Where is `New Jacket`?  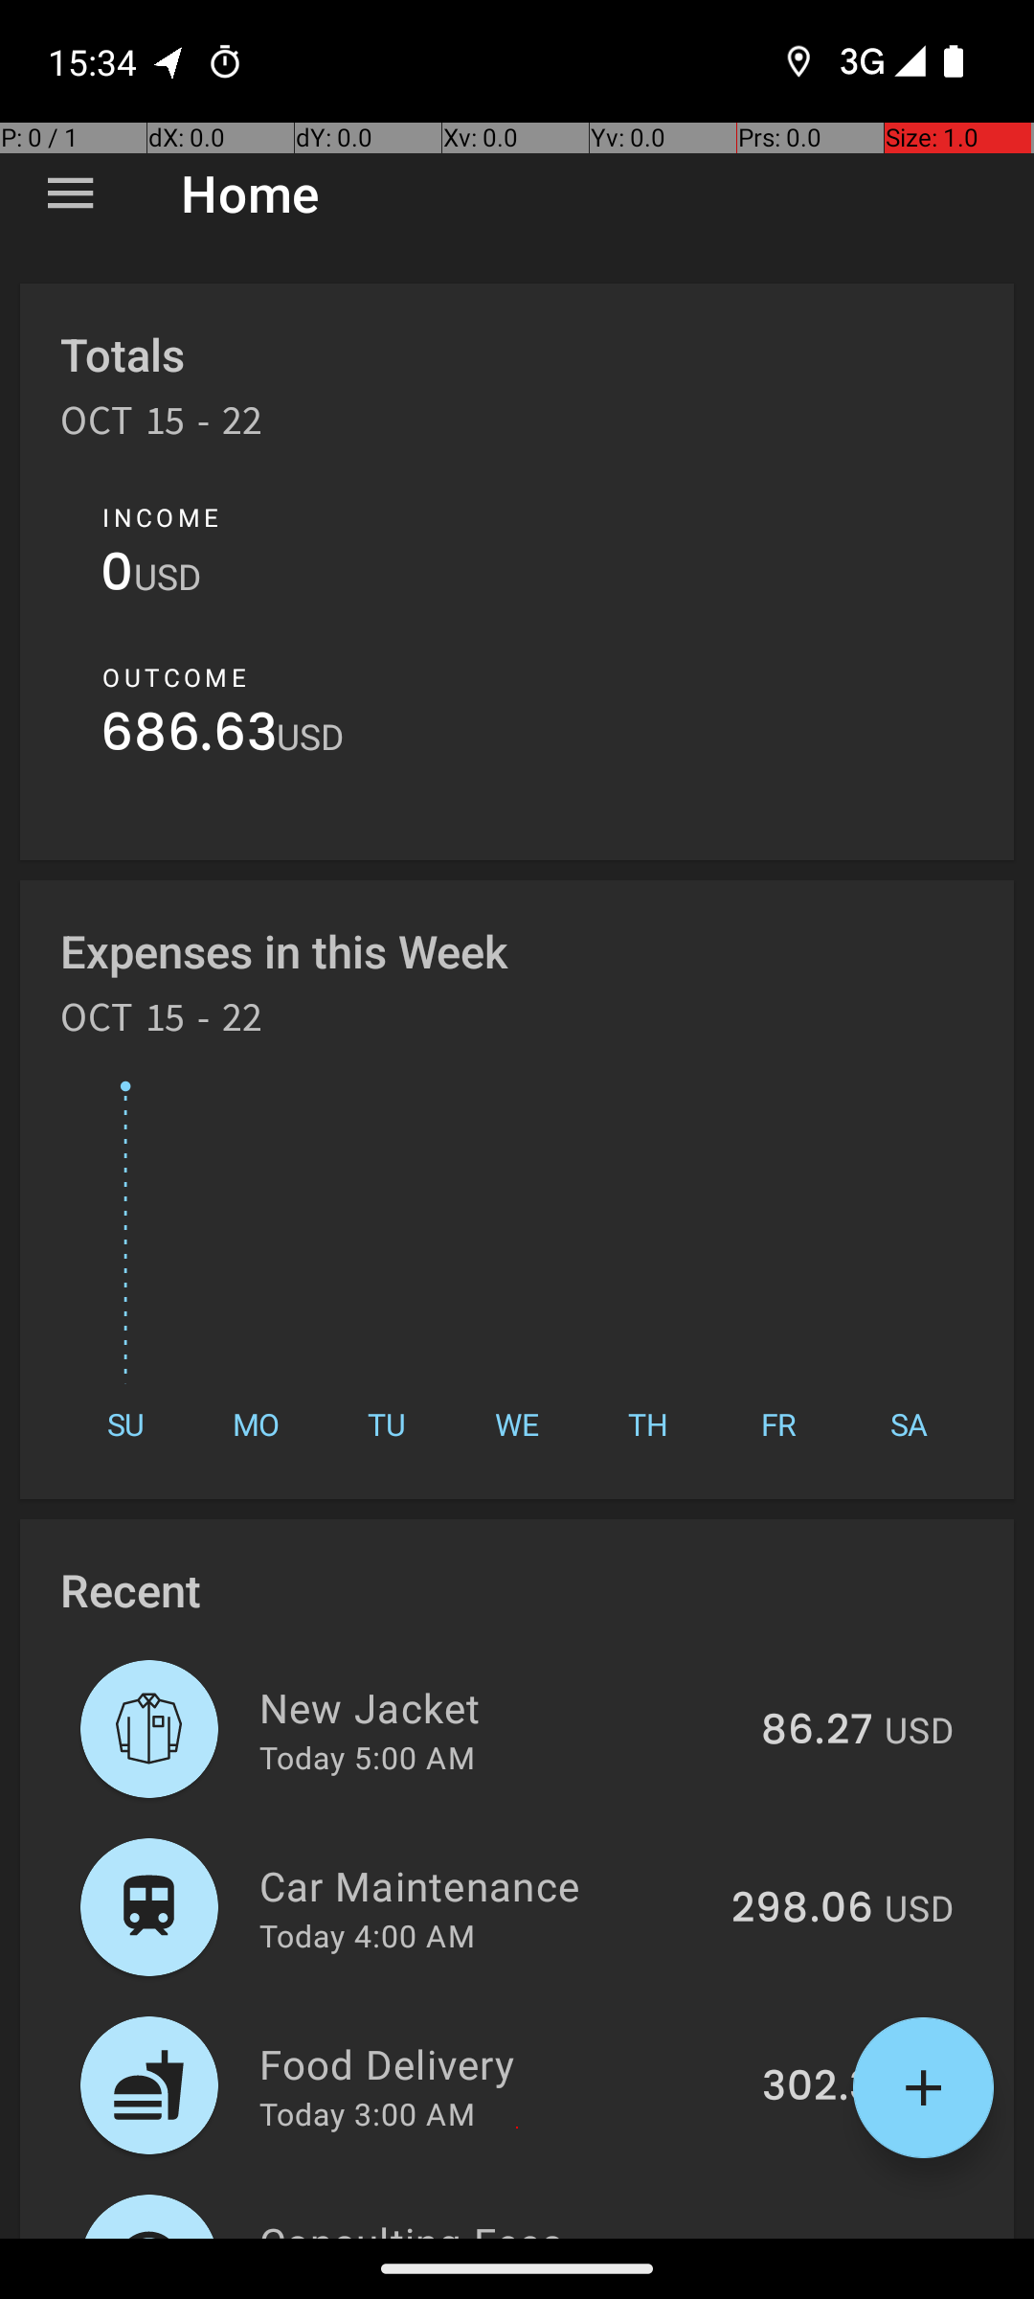 New Jacket is located at coordinates (500, 1707).